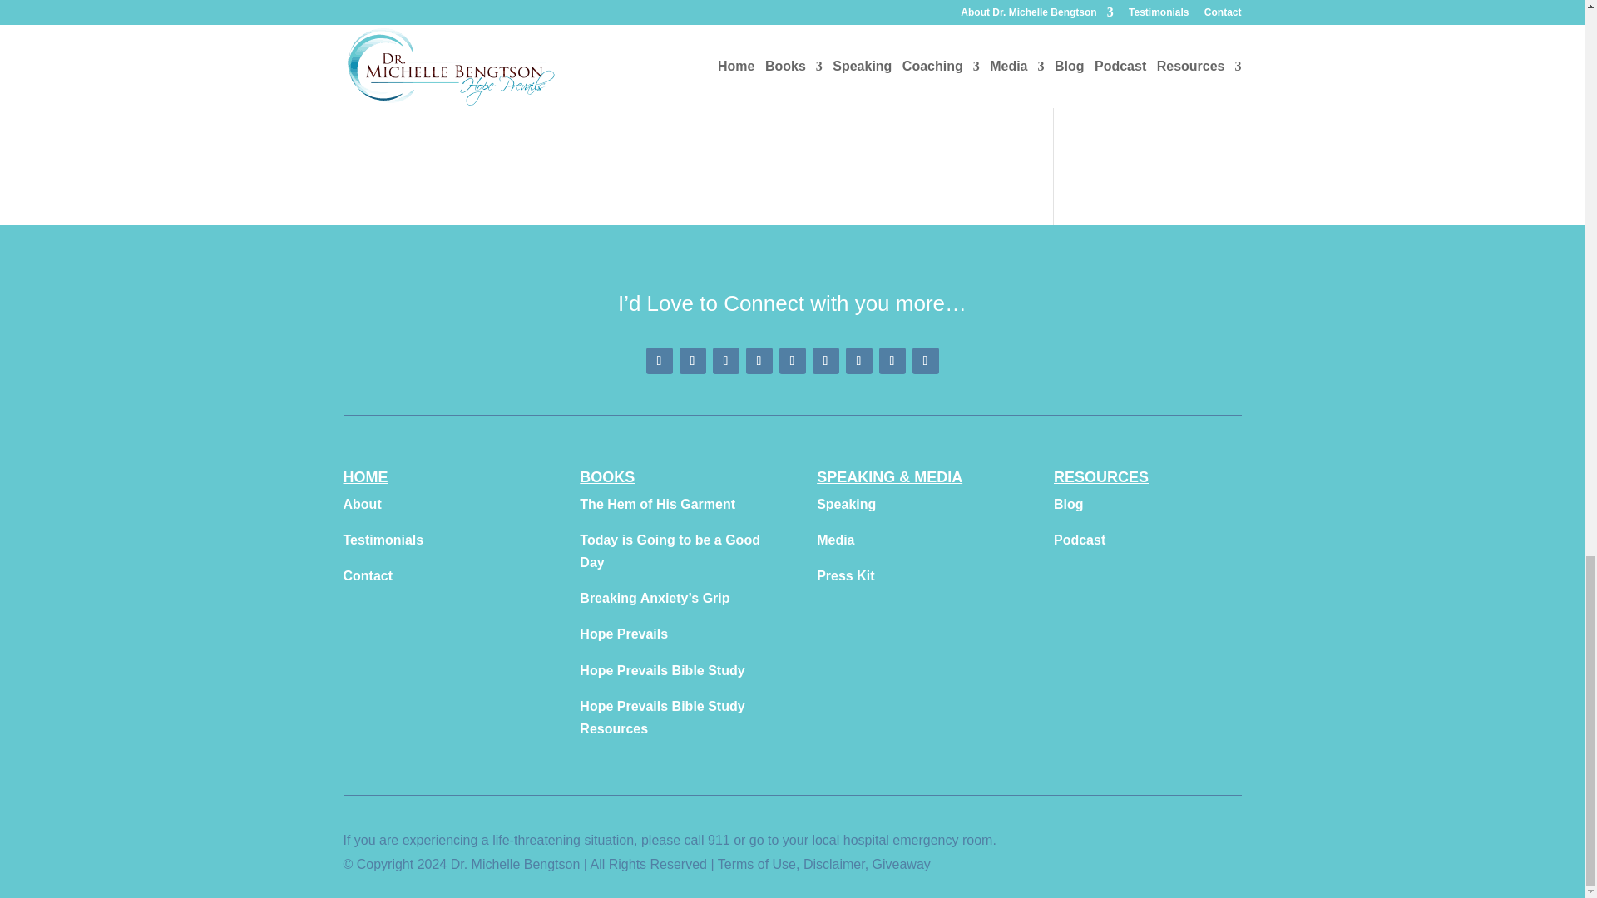 The image size is (1597, 898). I want to click on Follow on Pinterest, so click(692, 361).